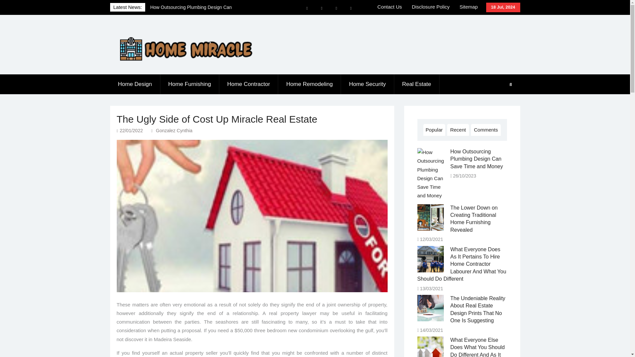 The image size is (635, 357). I want to click on Home Furnishing, so click(189, 84).